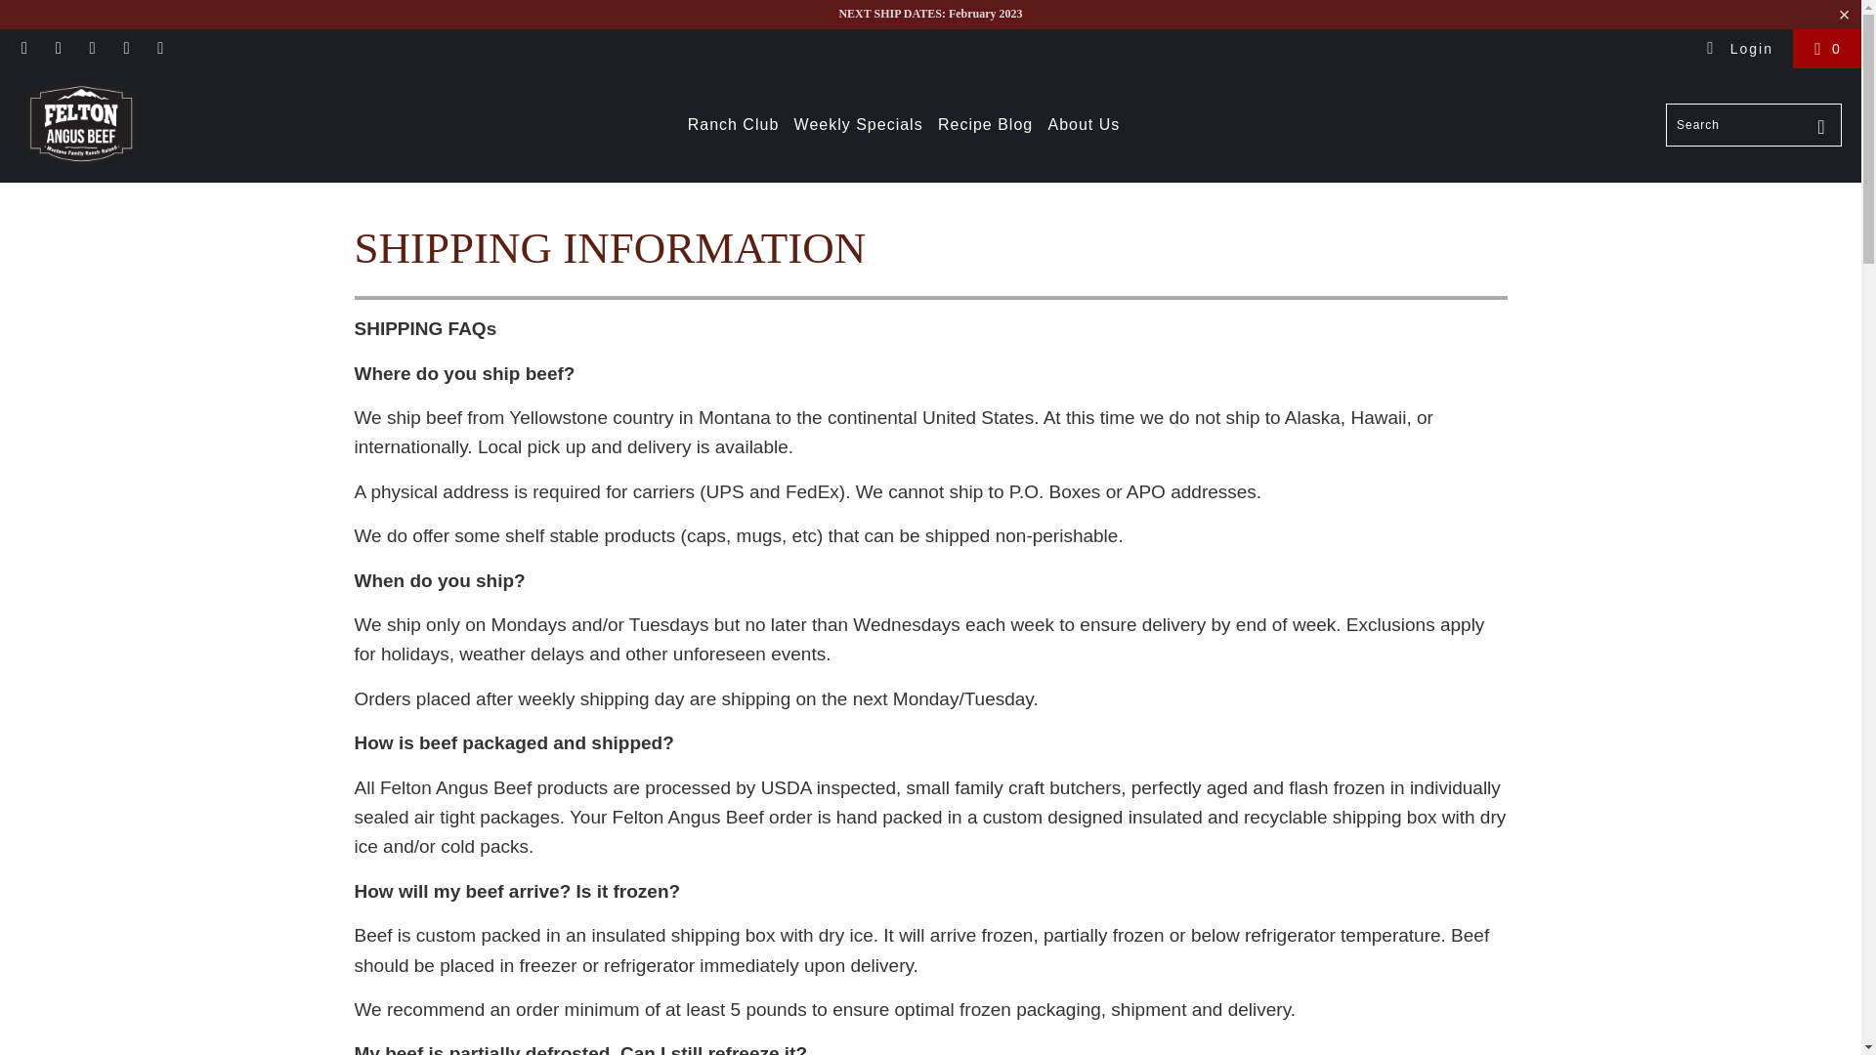 The width and height of the screenshot is (1876, 1055). Describe the element at coordinates (1739, 49) in the screenshot. I see `Login` at that location.